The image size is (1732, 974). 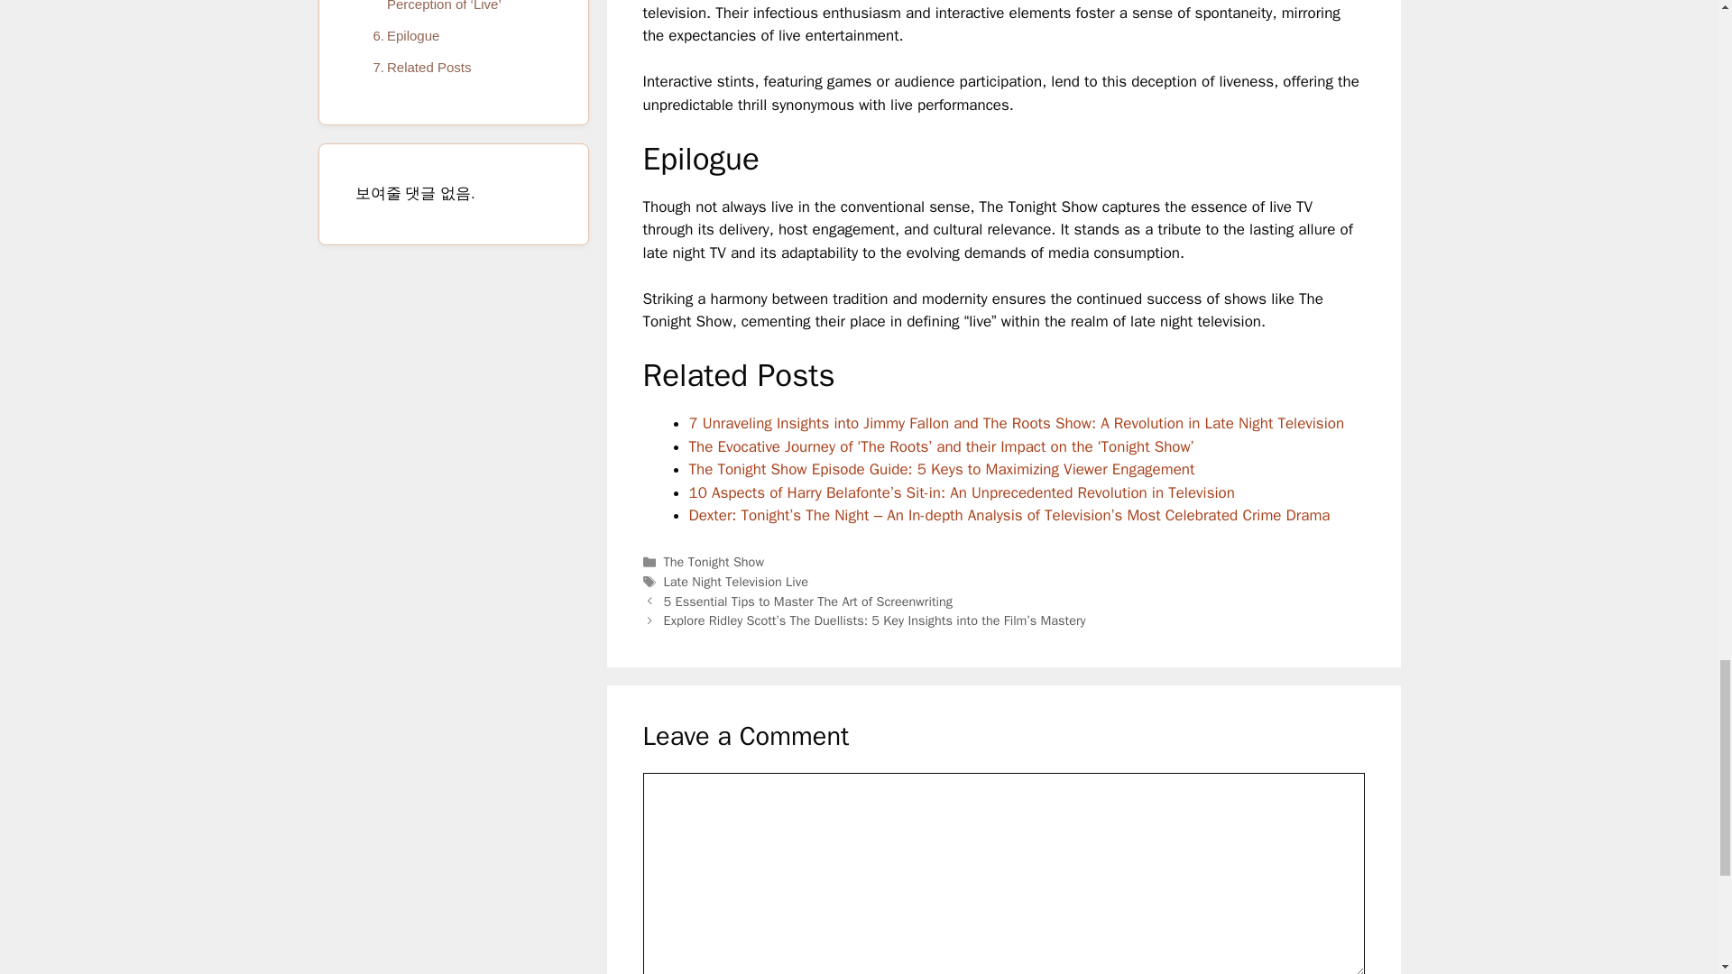 I want to click on Related Posts, so click(x=417, y=67).